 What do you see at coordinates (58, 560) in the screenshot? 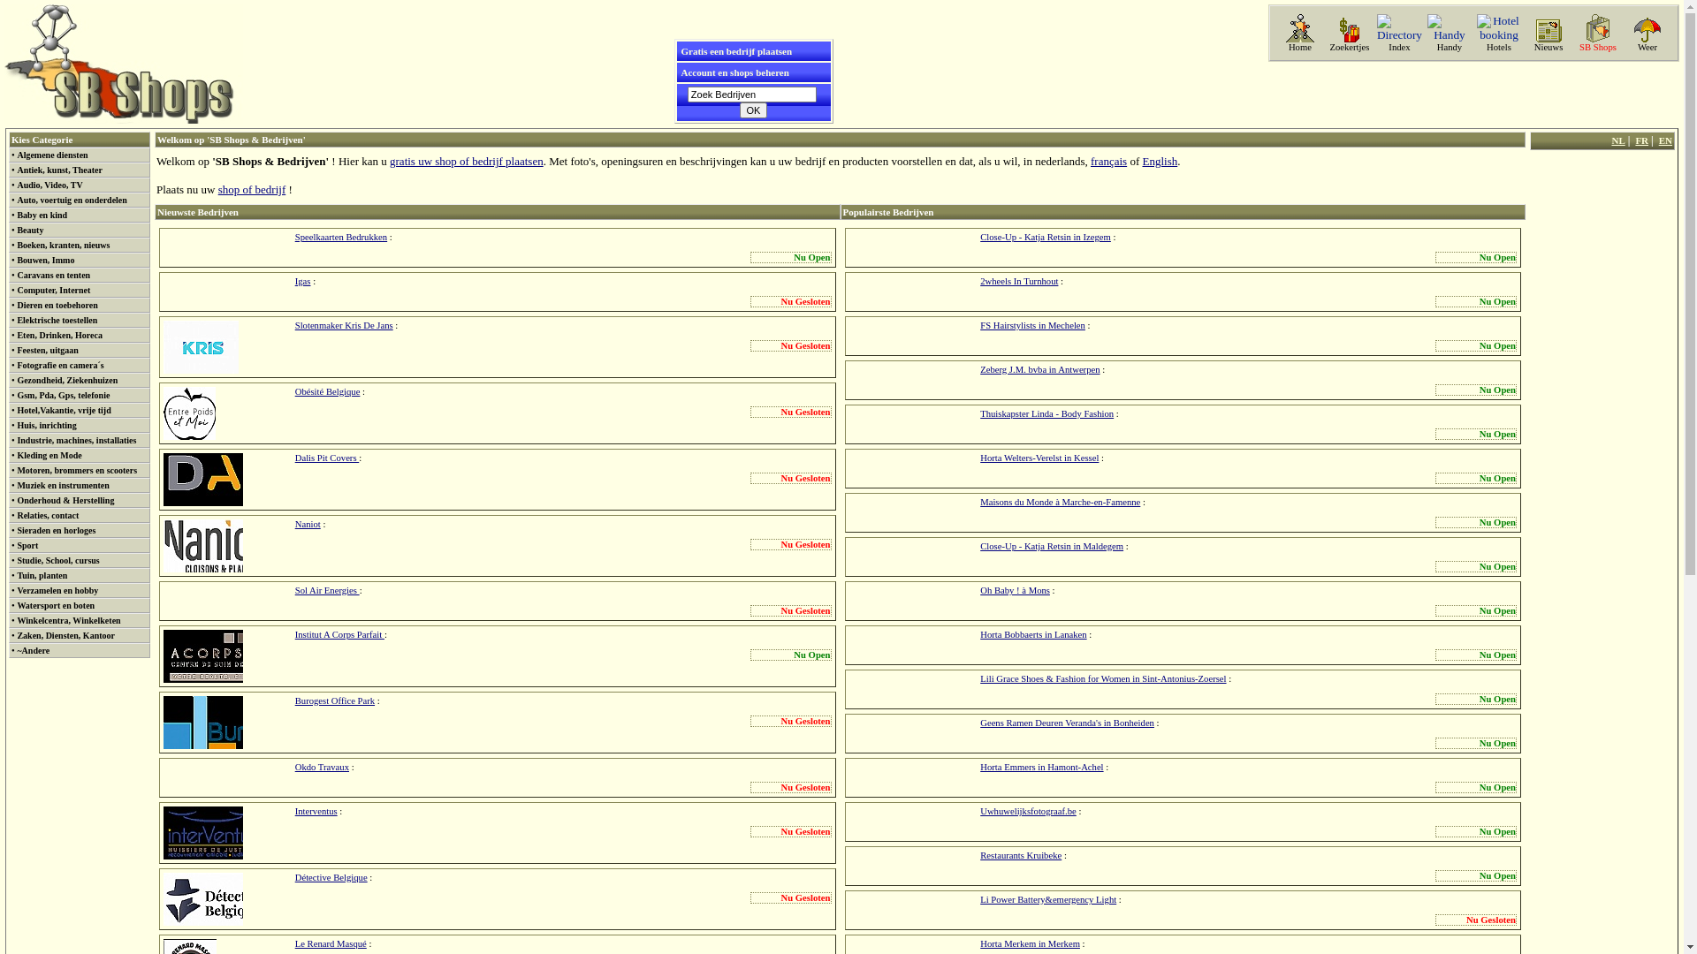
I see `Studie, School, cursus` at bounding box center [58, 560].